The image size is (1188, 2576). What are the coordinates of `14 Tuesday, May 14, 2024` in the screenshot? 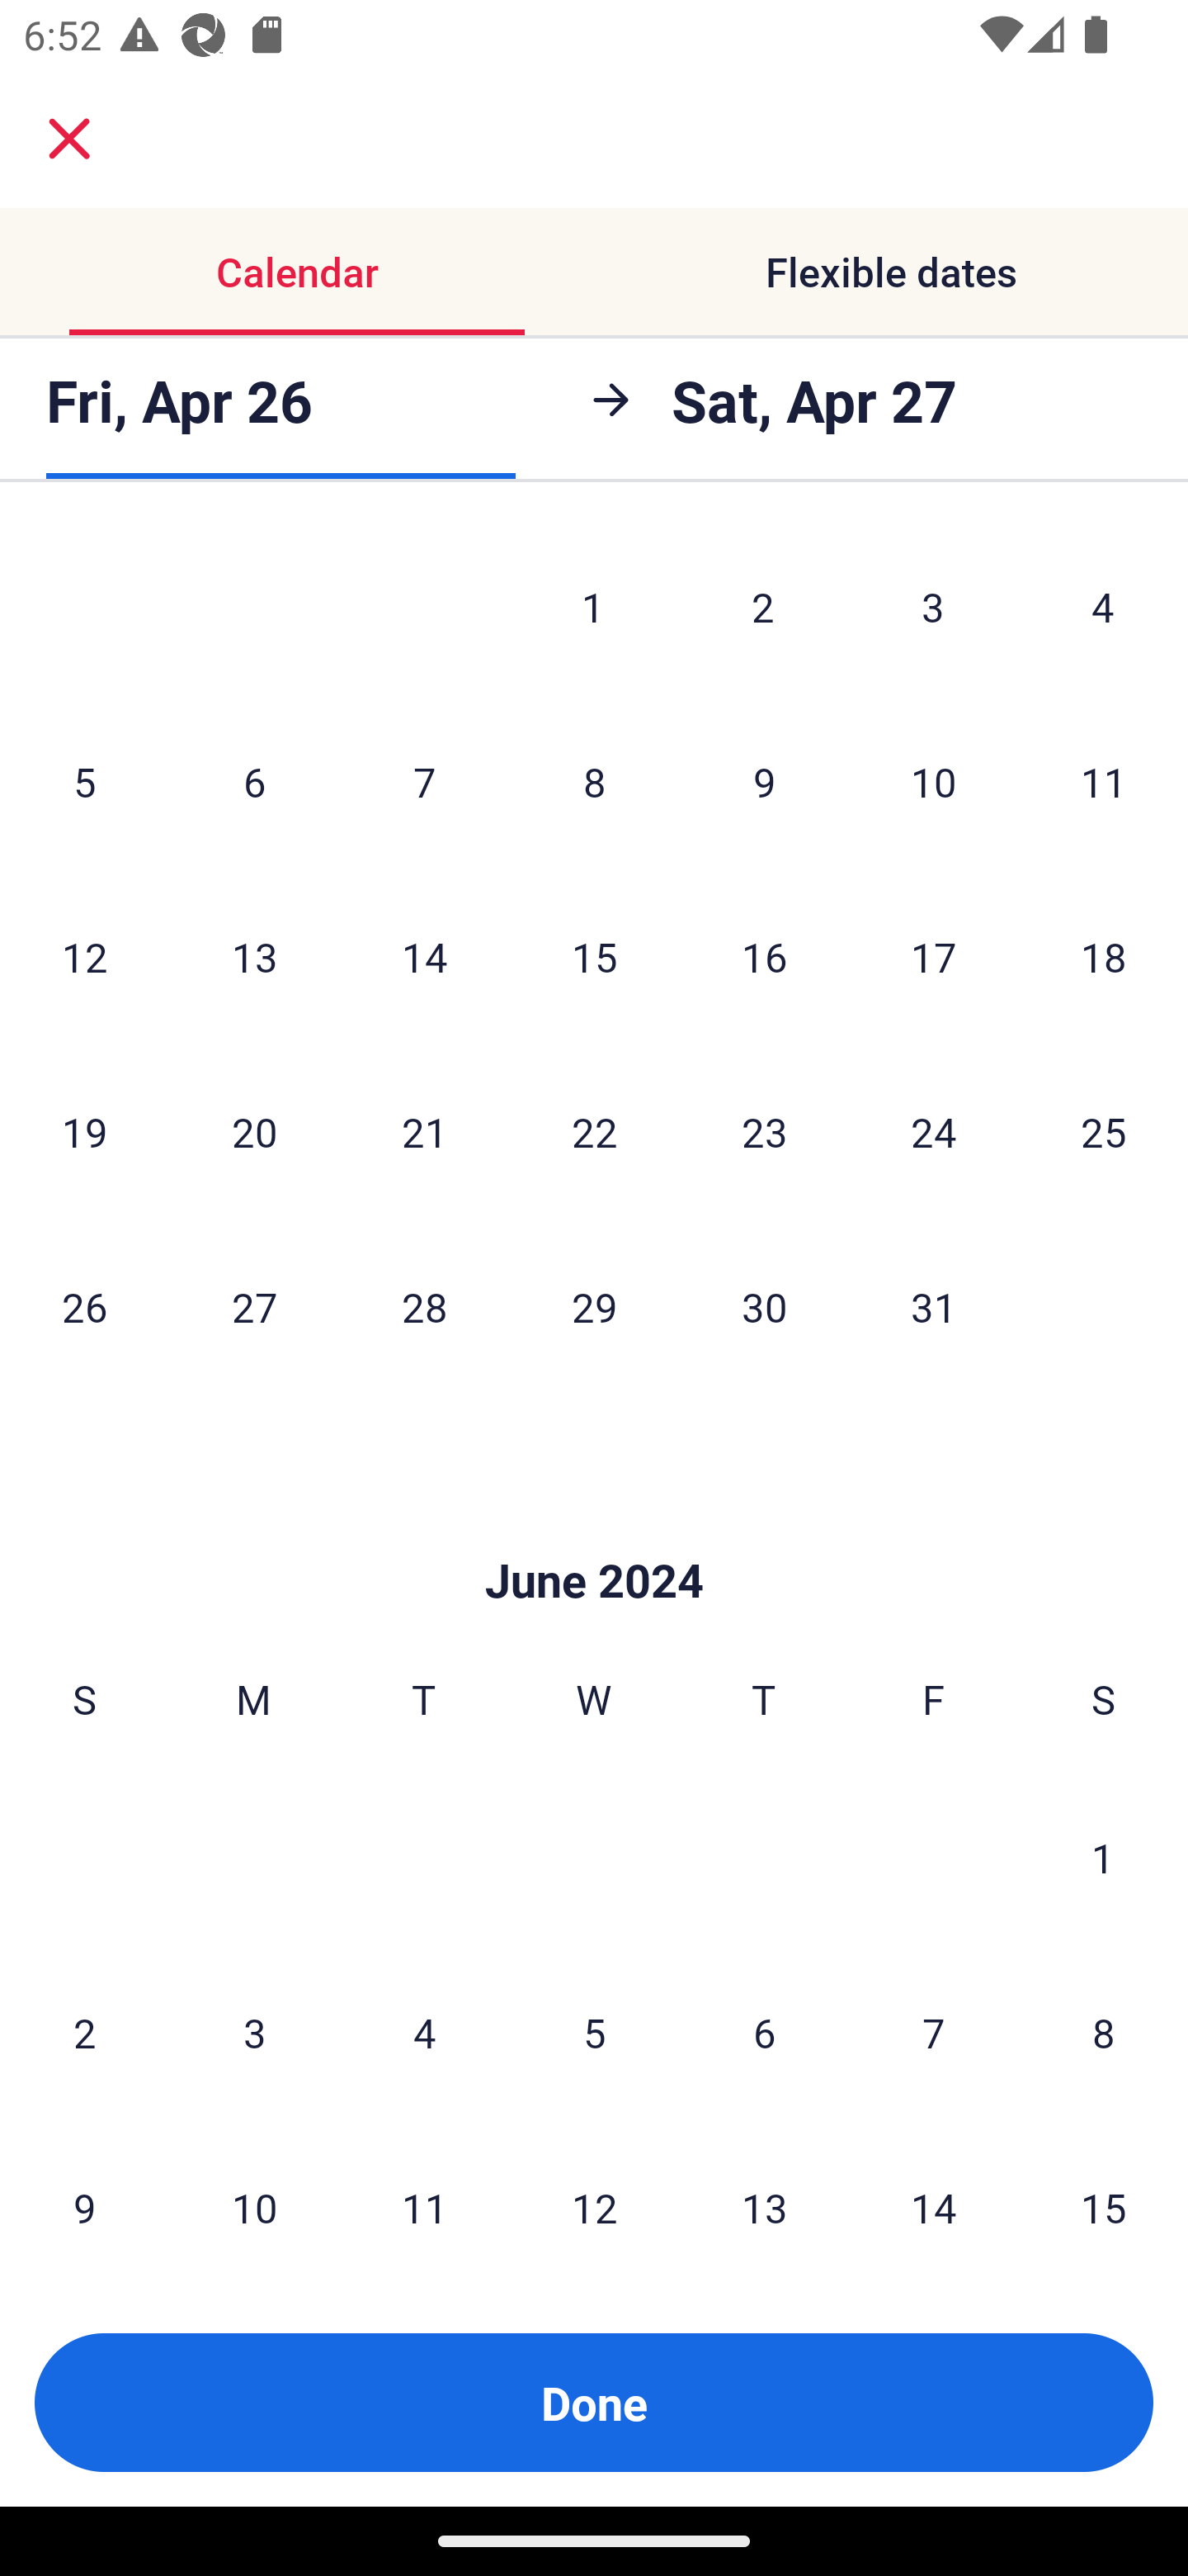 It's located at (424, 955).